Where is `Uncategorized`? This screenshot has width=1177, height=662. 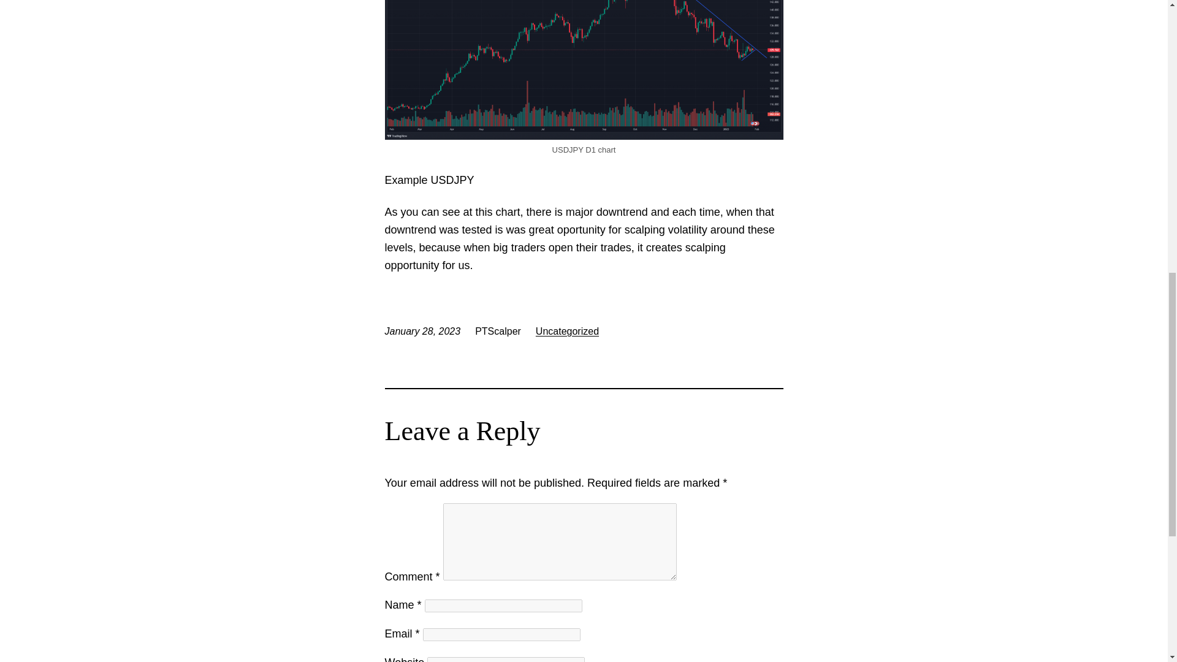
Uncategorized is located at coordinates (567, 331).